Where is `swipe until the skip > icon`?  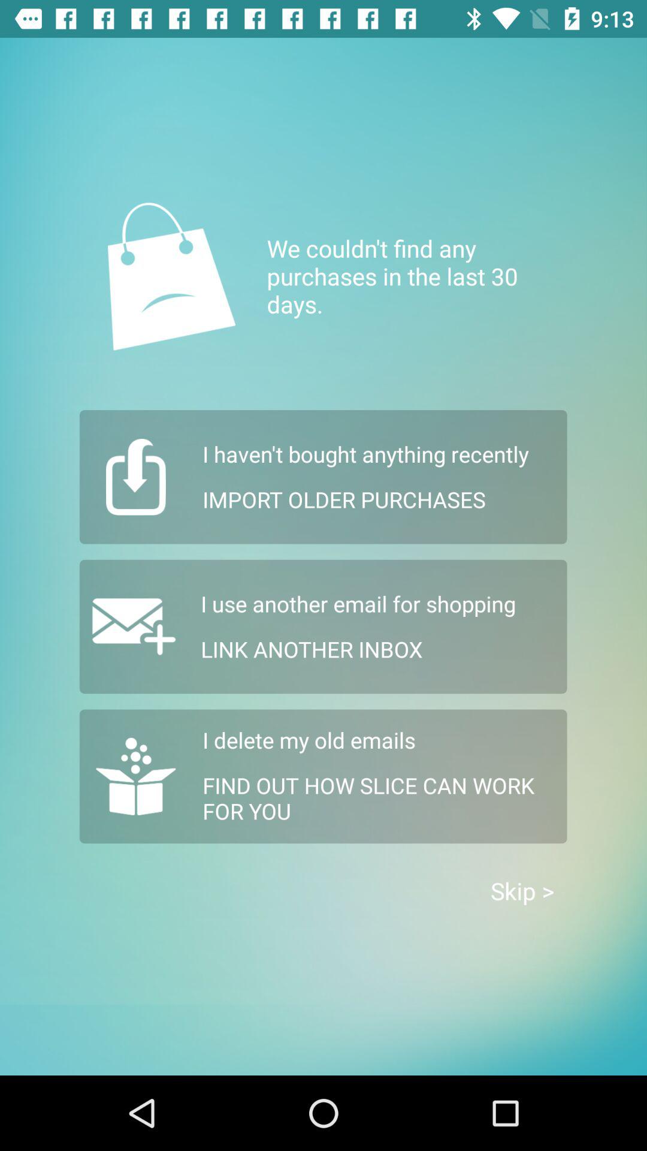
swipe until the skip > icon is located at coordinates (522, 891).